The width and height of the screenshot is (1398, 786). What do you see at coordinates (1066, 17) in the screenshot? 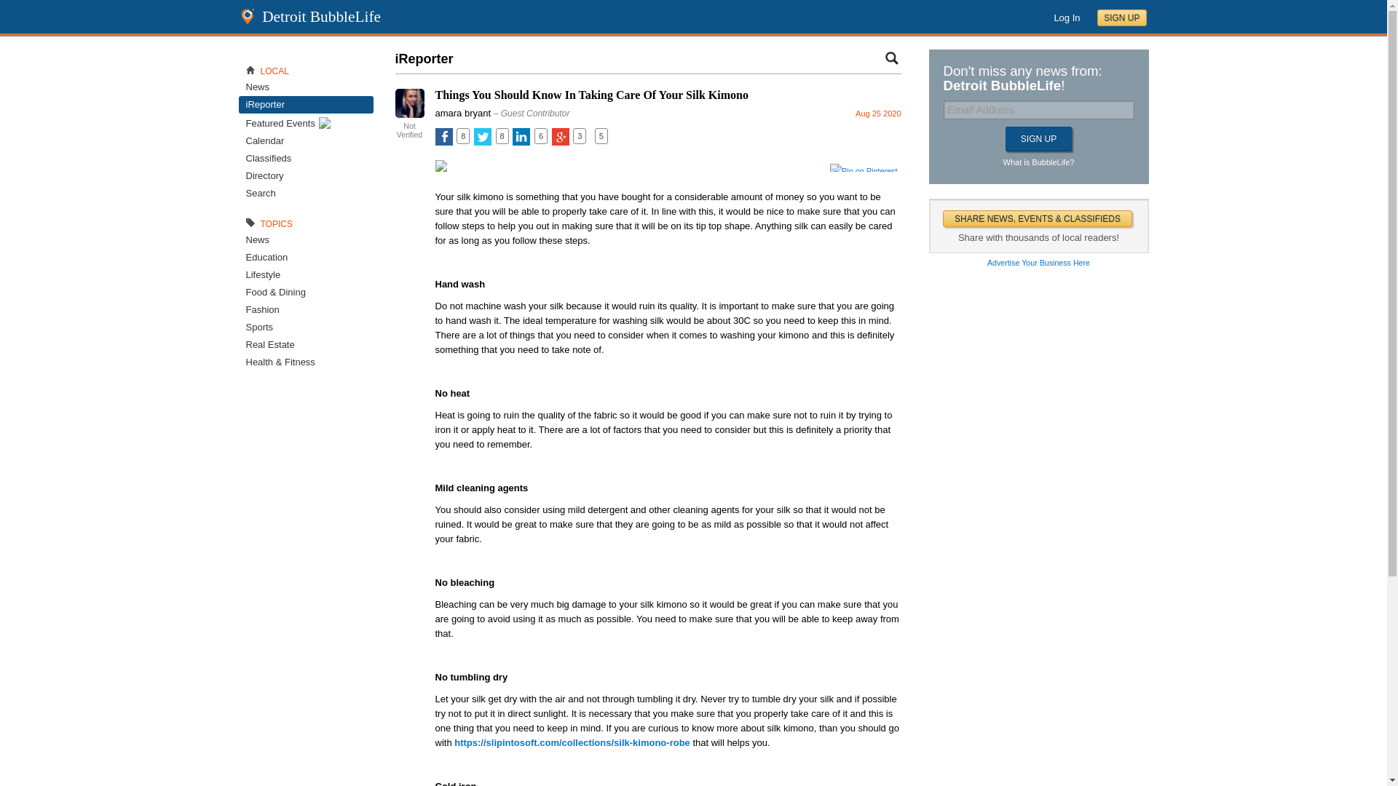
I see `Already have a BubbleLife account?` at bounding box center [1066, 17].